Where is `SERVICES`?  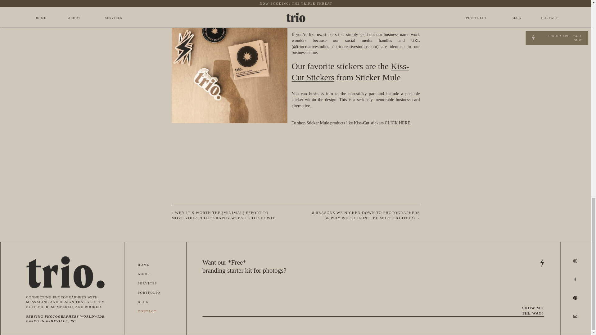
SERVICES is located at coordinates (154, 284).